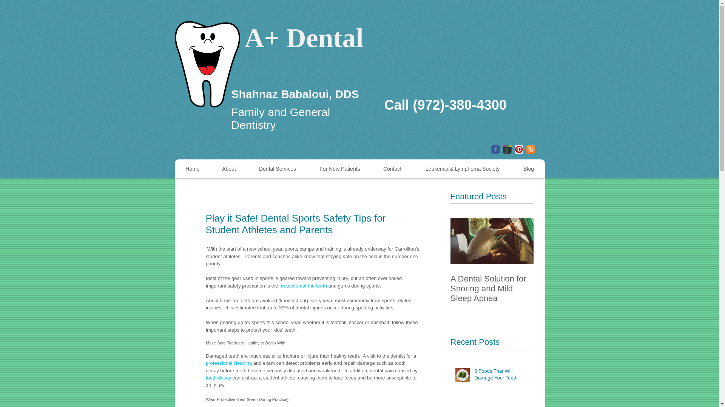 Image resolution: width=725 pixels, height=407 pixels. What do you see at coordinates (528, 169) in the screenshot?
I see `Blog` at bounding box center [528, 169].